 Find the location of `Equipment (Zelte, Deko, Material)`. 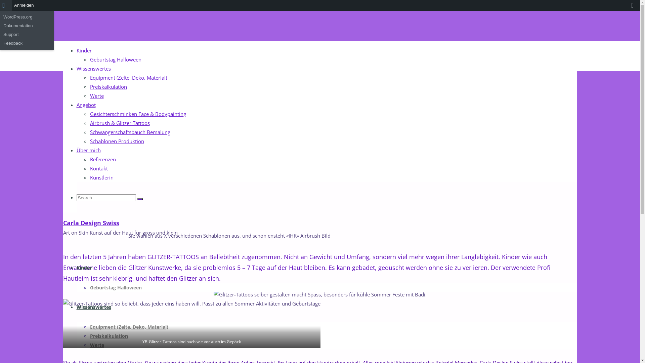

Equipment (Zelte, Deko, Material) is located at coordinates (129, 327).